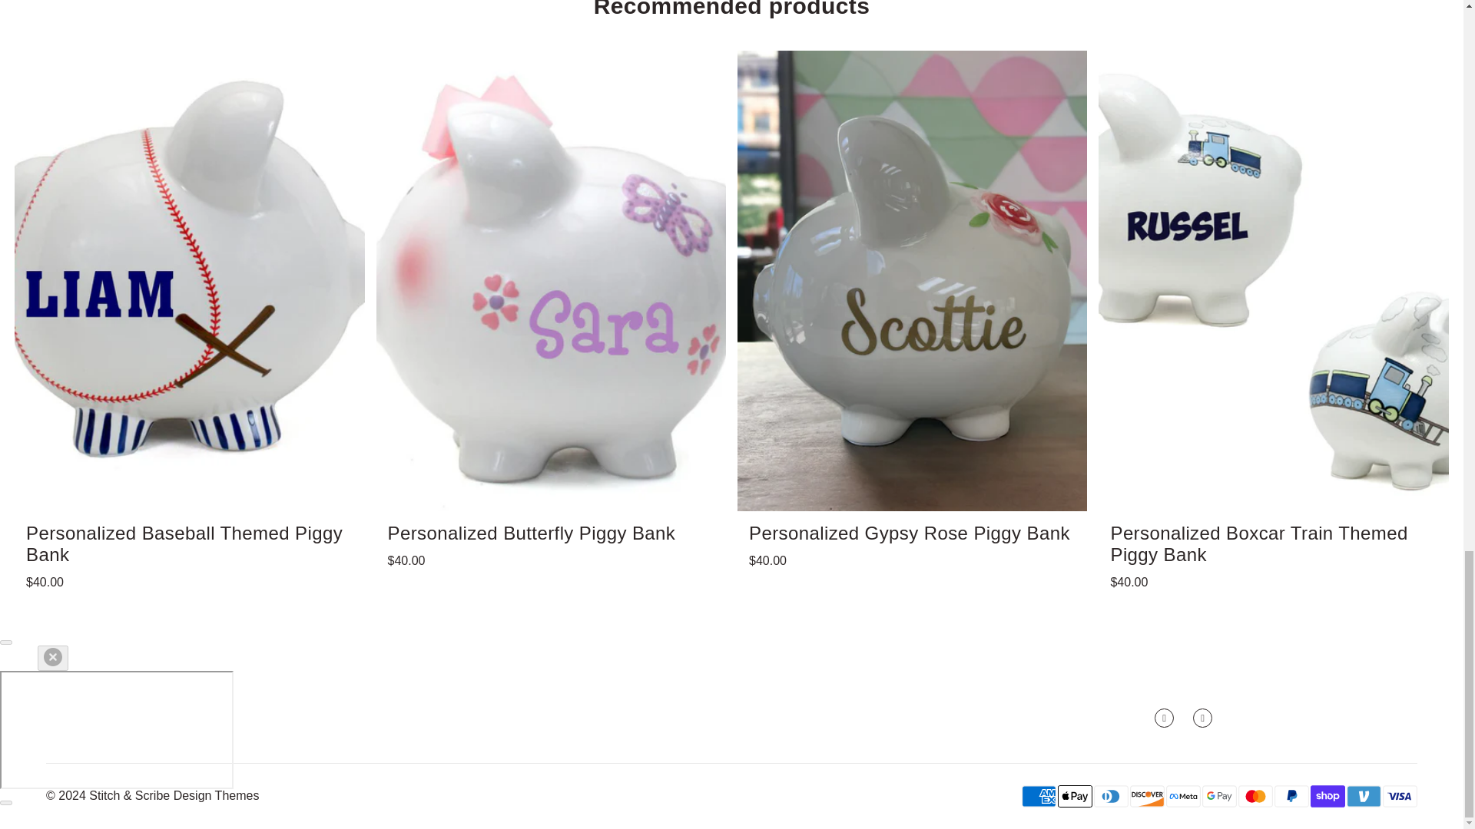  Describe the element at coordinates (1183, 796) in the screenshot. I see `Meta Pay` at that location.